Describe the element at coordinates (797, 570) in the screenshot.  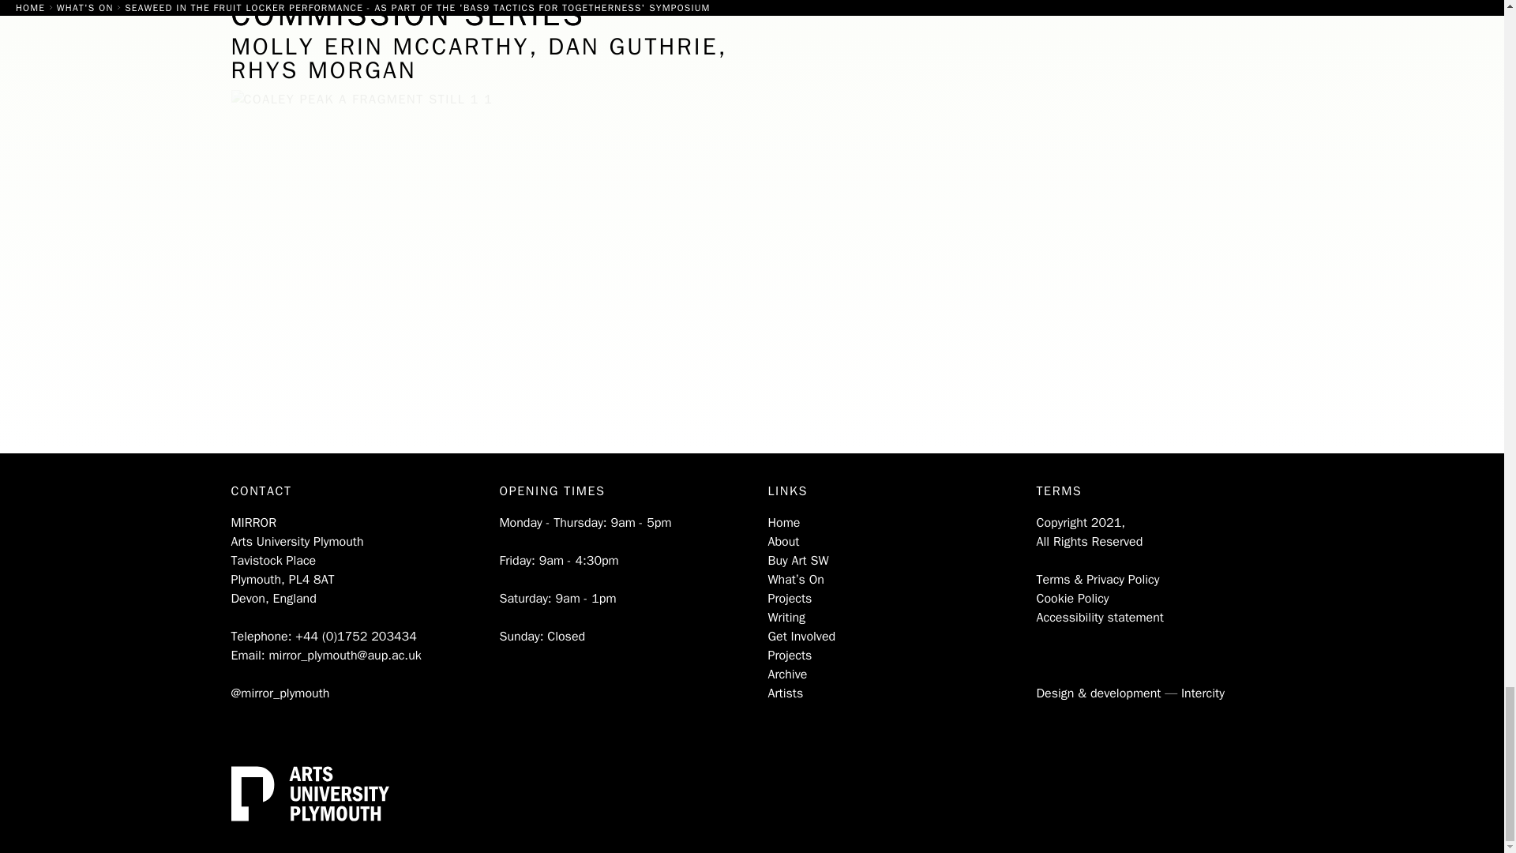
I see `Buy Art SW` at that location.